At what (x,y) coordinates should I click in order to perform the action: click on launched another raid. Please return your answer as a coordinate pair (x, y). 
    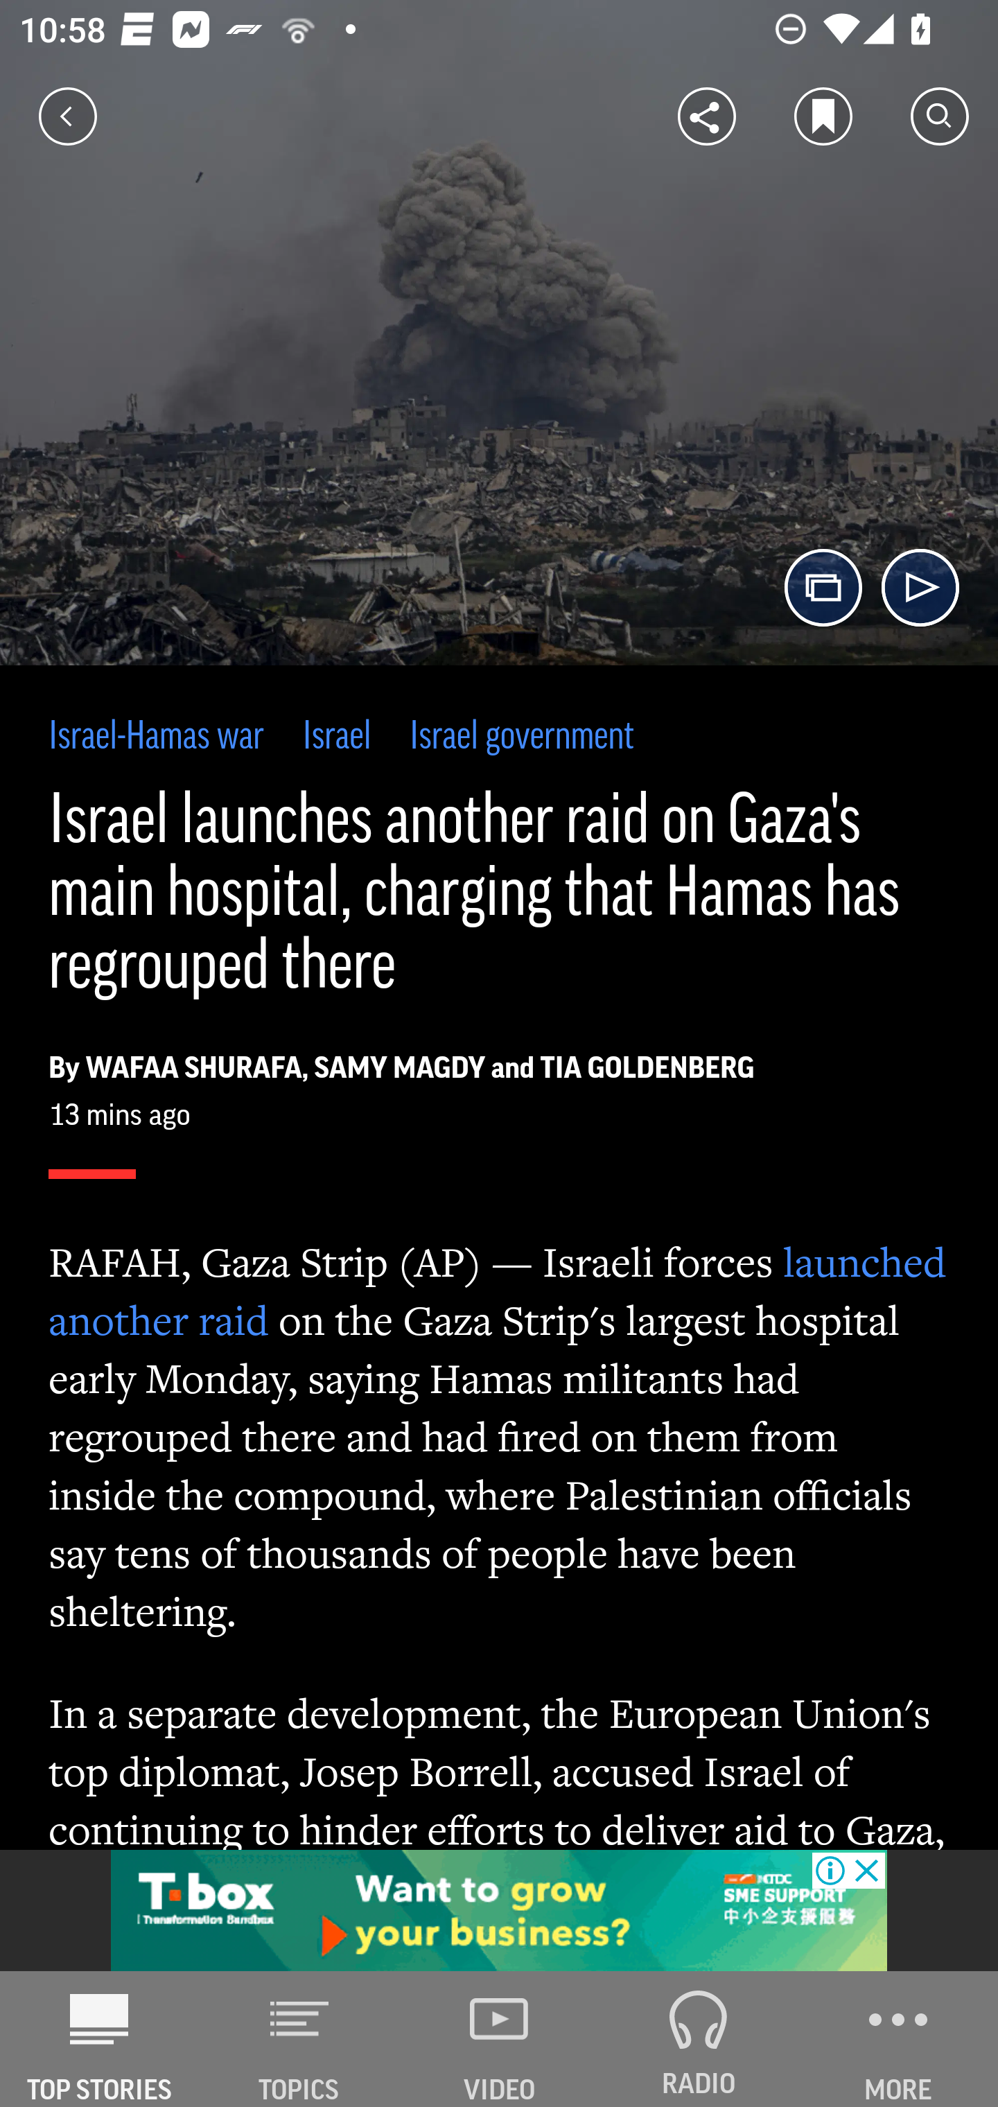
    Looking at the image, I should click on (498, 1291).